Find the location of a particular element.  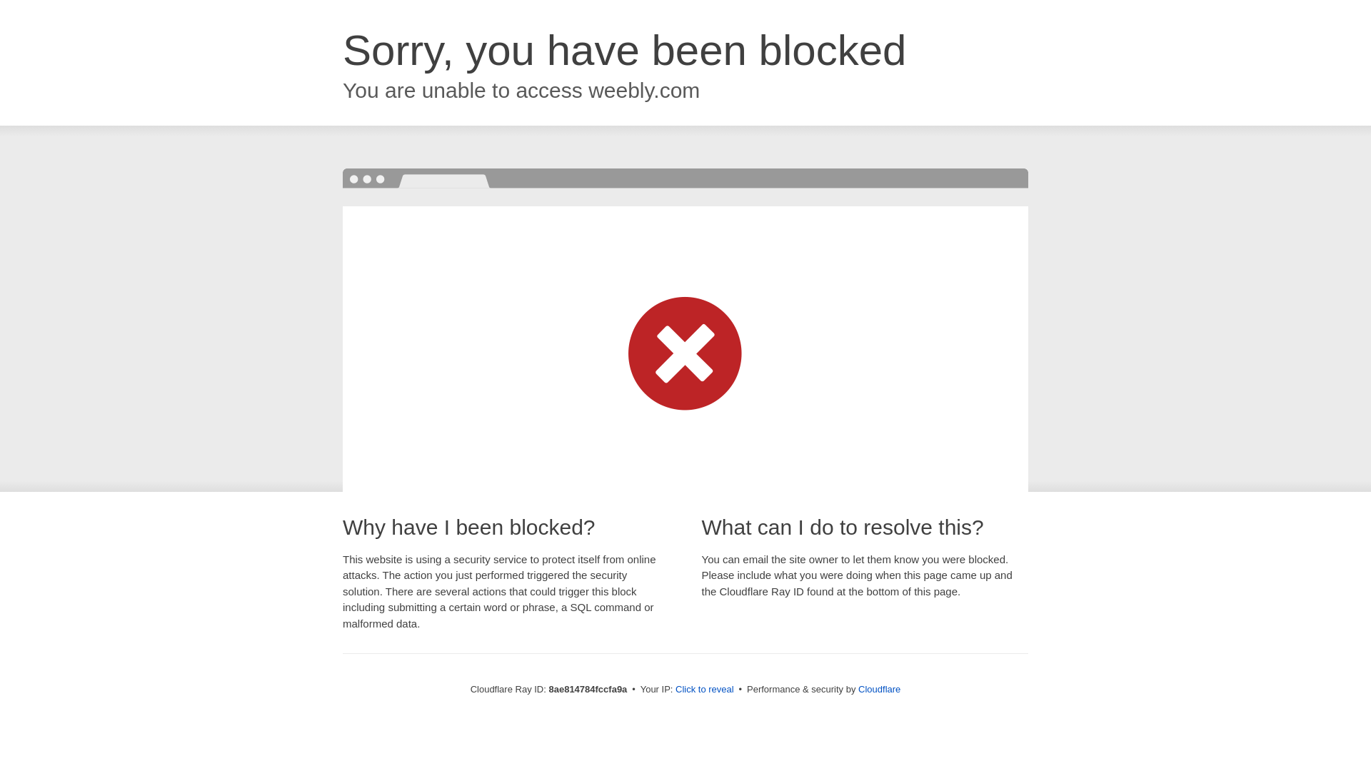

Cloudflare is located at coordinates (879, 689).